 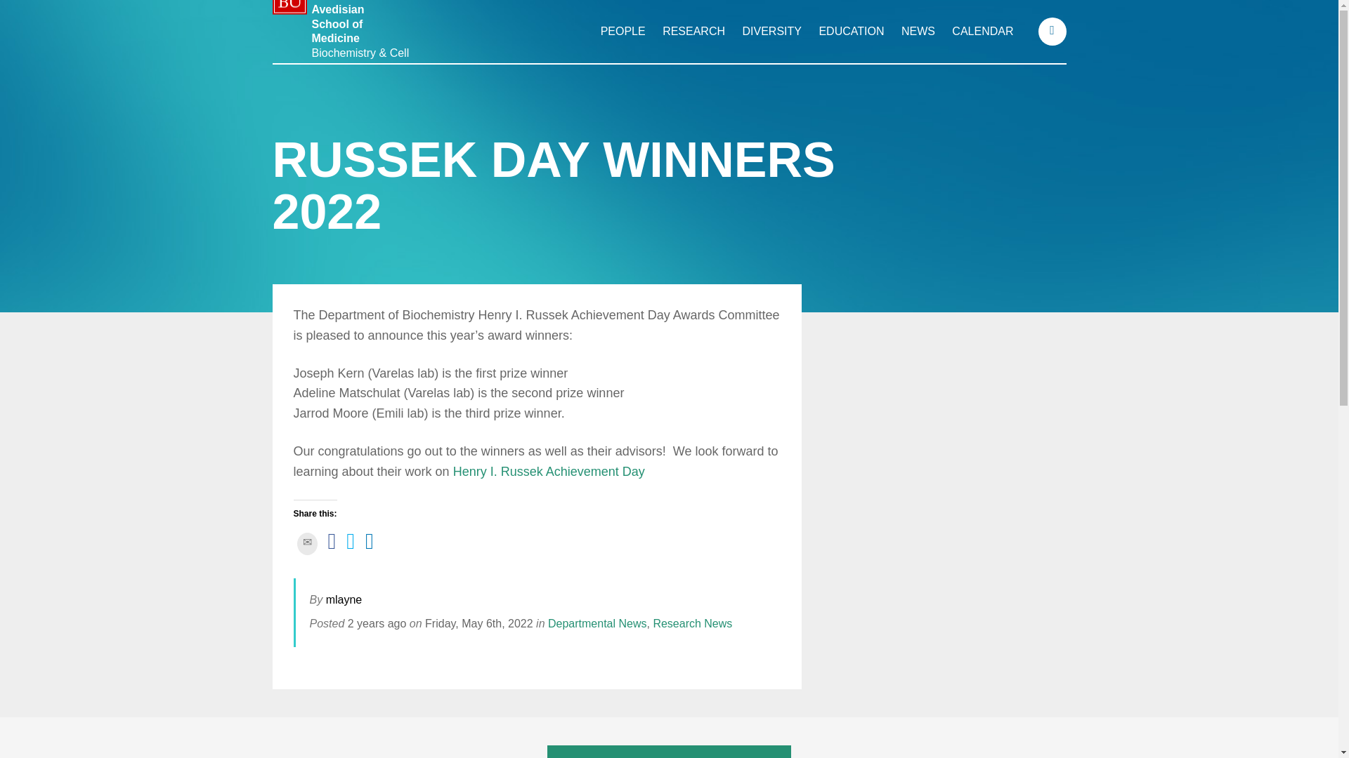 I want to click on Departmental News, so click(x=597, y=623).